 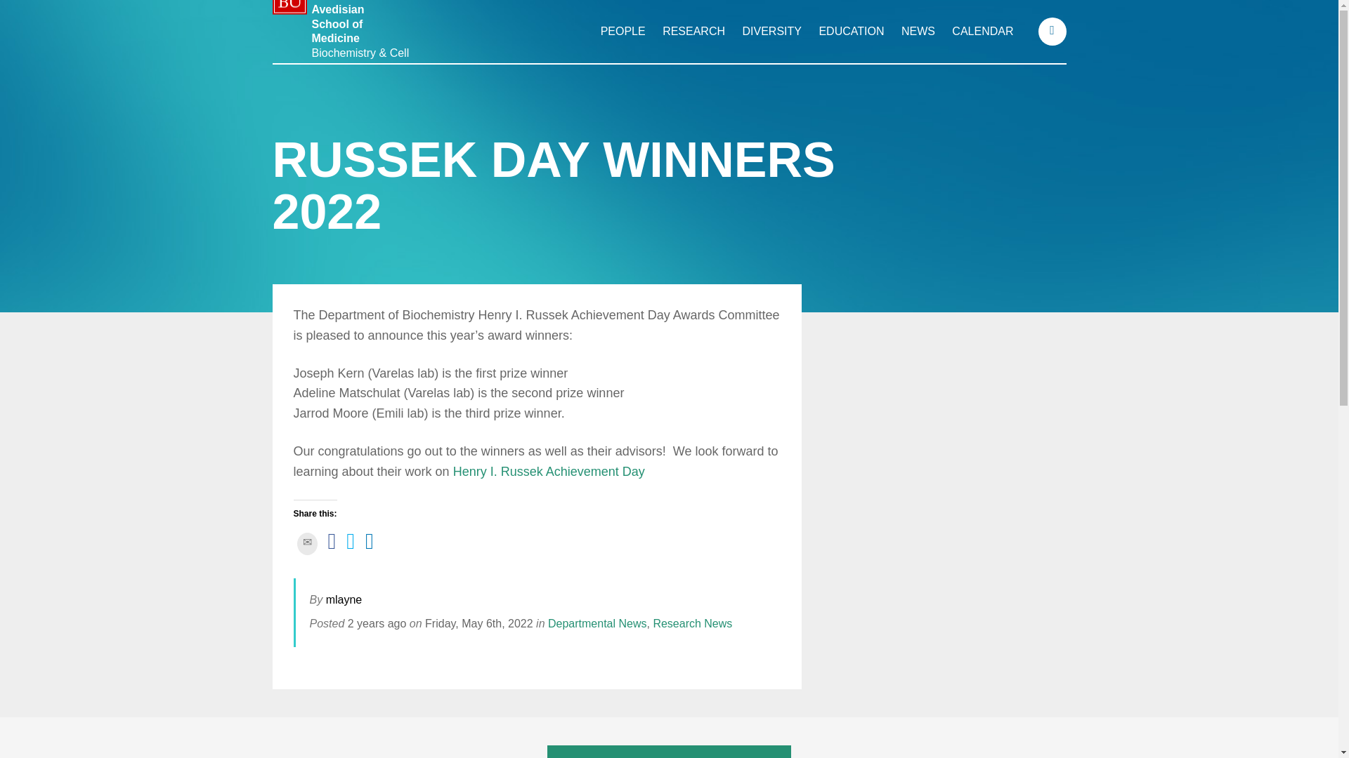 I want to click on Departmental News, so click(x=597, y=623).